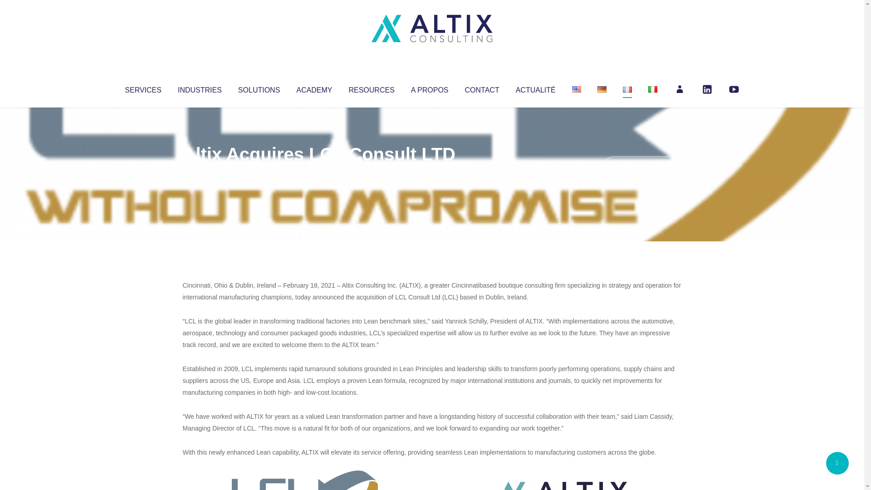  I want to click on No Comments, so click(642, 166).